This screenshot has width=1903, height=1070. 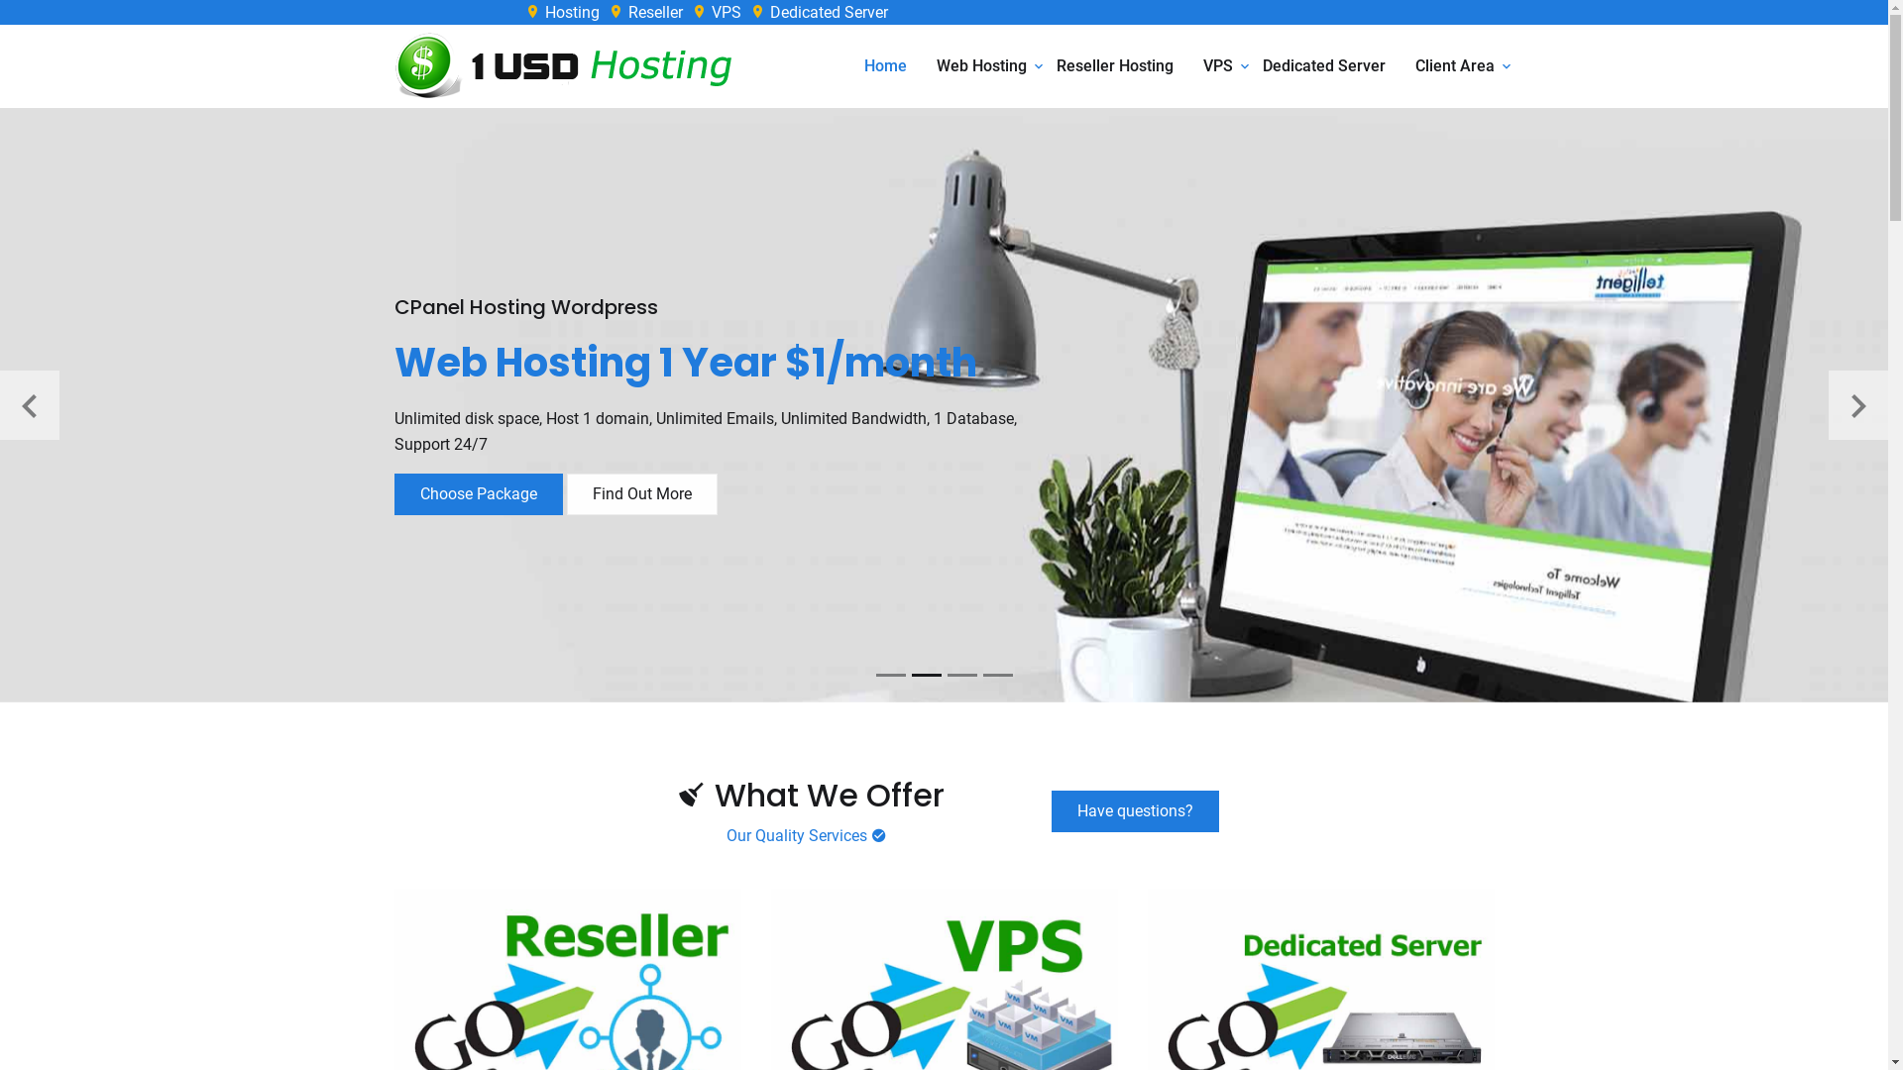 I want to click on Find Out More, so click(x=642, y=494).